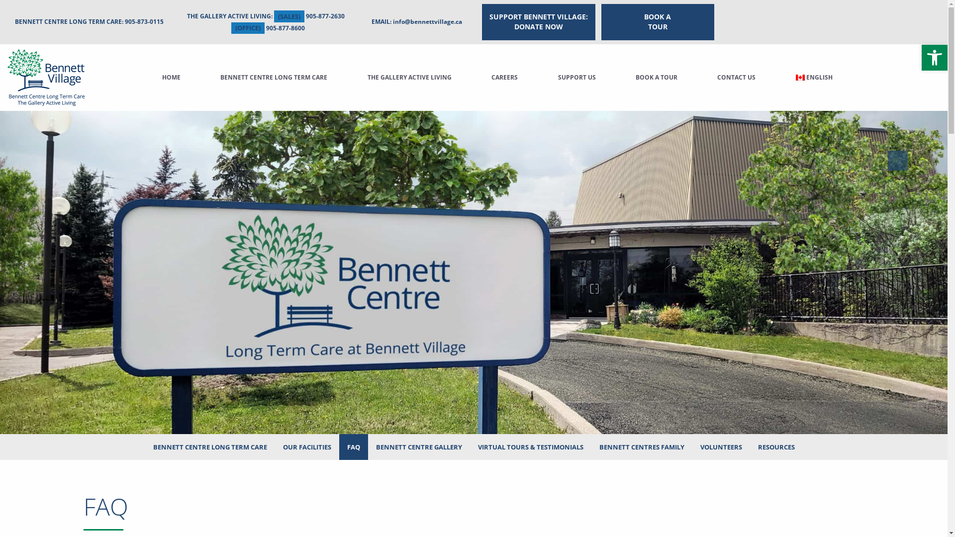 Image resolution: width=955 pixels, height=537 pixels. I want to click on VOLUNTEERS, so click(721, 447).